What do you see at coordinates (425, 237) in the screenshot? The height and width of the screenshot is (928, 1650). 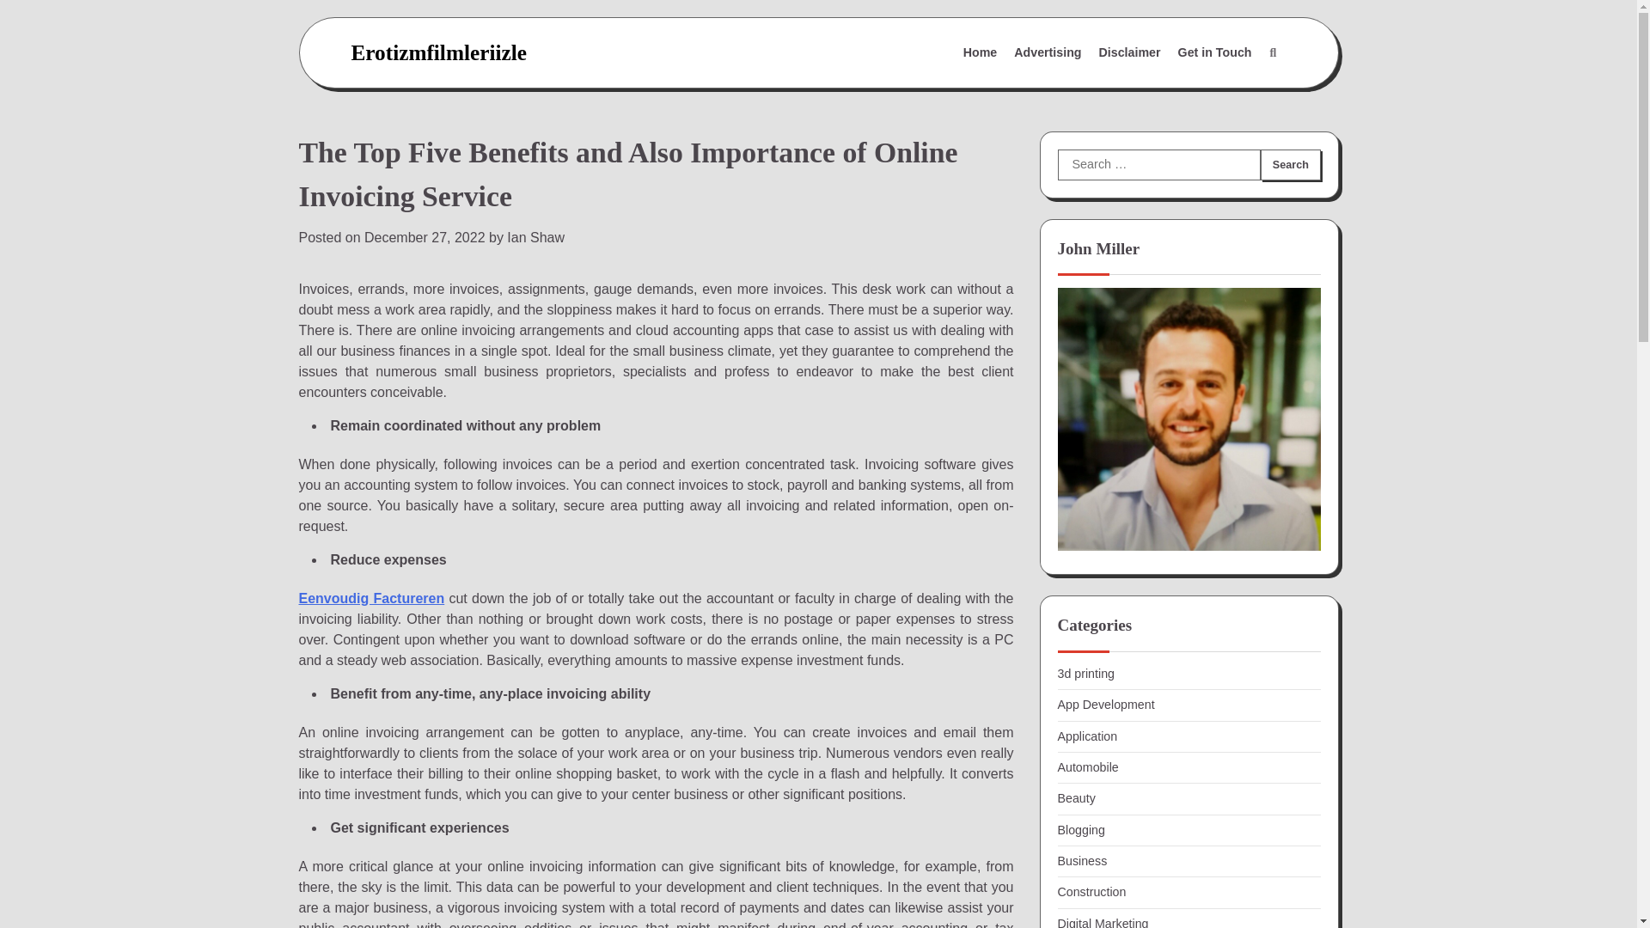 I see `December 27, 2022` at bounding box center [425, 237].